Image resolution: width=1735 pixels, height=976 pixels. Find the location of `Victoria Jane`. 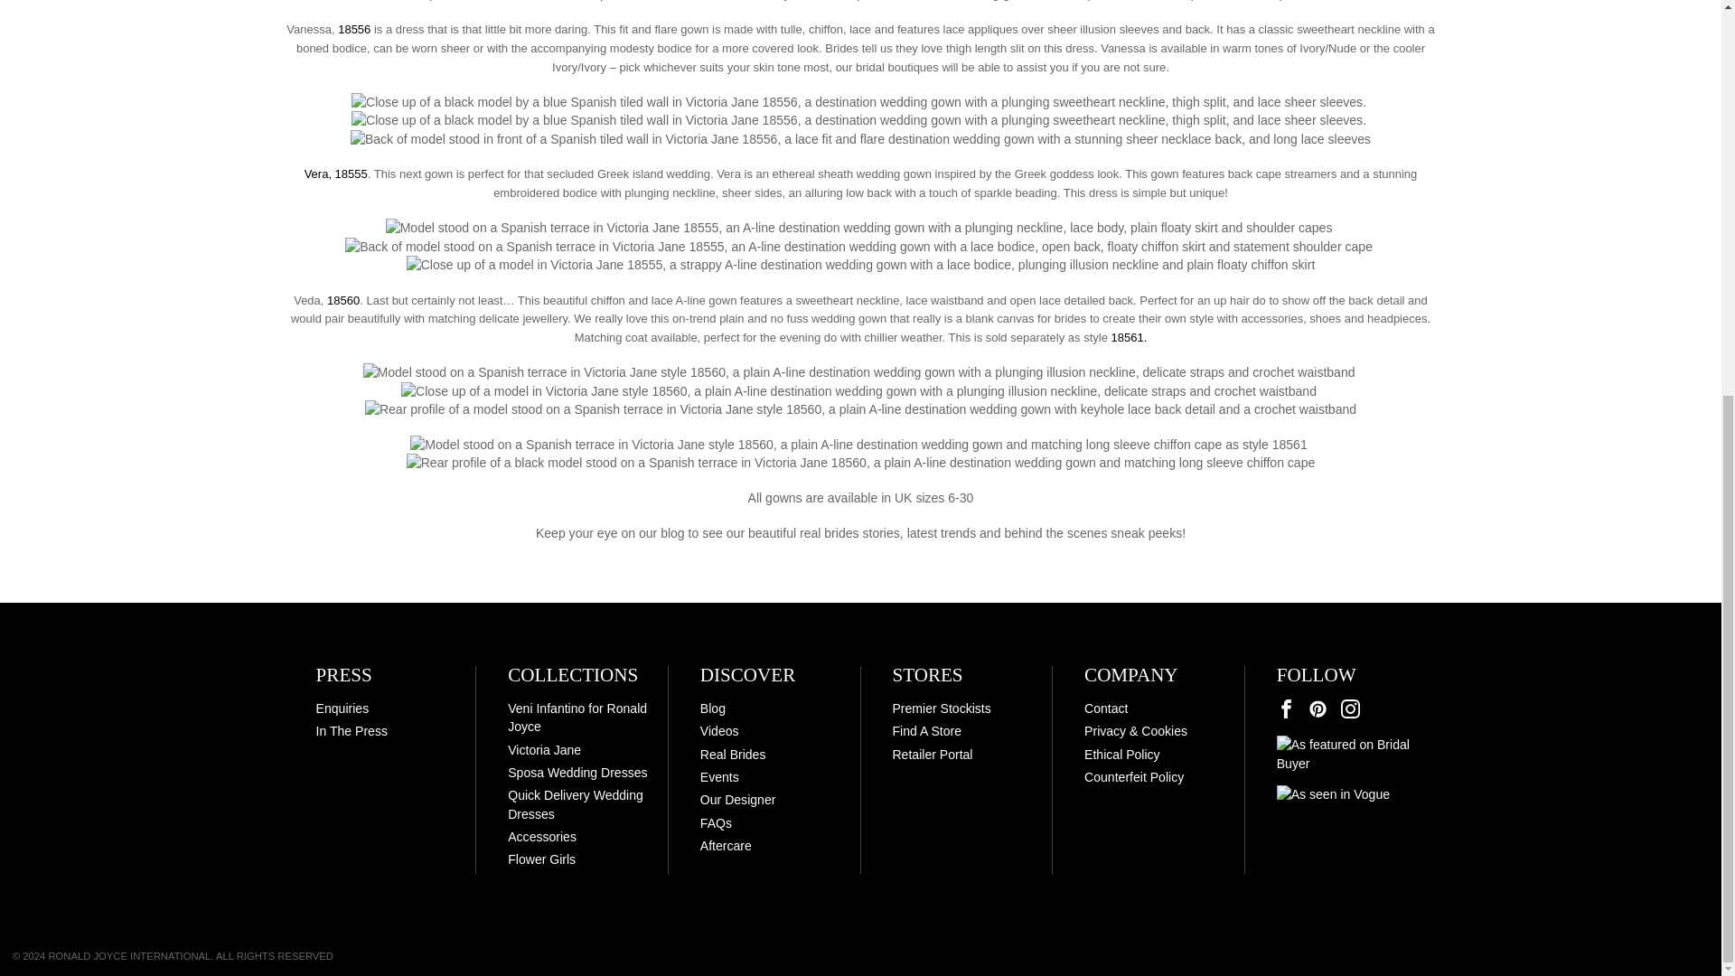

Victoria Jane is located at coordinates (544, 750).